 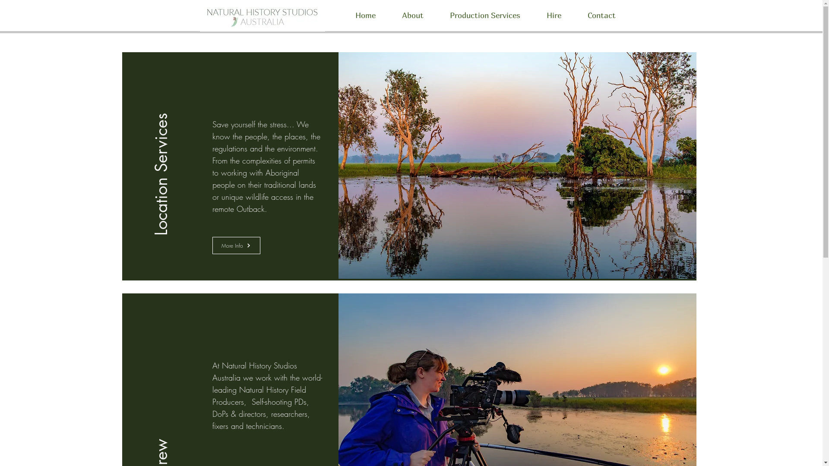 I want to click on About, so click(x=413, y=12).